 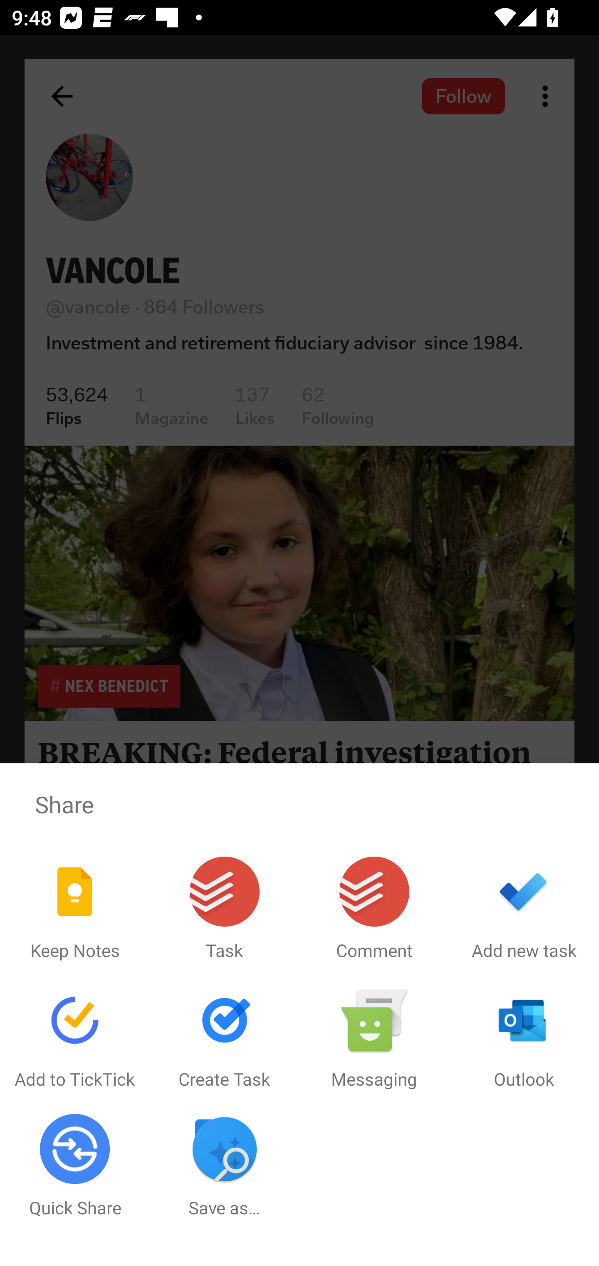 What do you see at coordinates (225, 1038) in the screenshot?
I see `Create Task` at bounding box center [225, 1038].